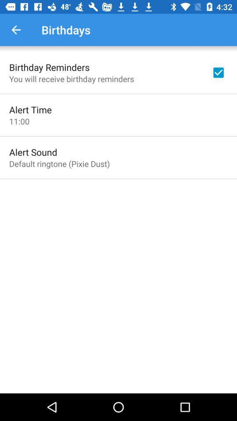 Image resolution: width=237 pixels, height=421 pixels. I want to click on press item to the left of the birthdays icon, so click(16, 30).